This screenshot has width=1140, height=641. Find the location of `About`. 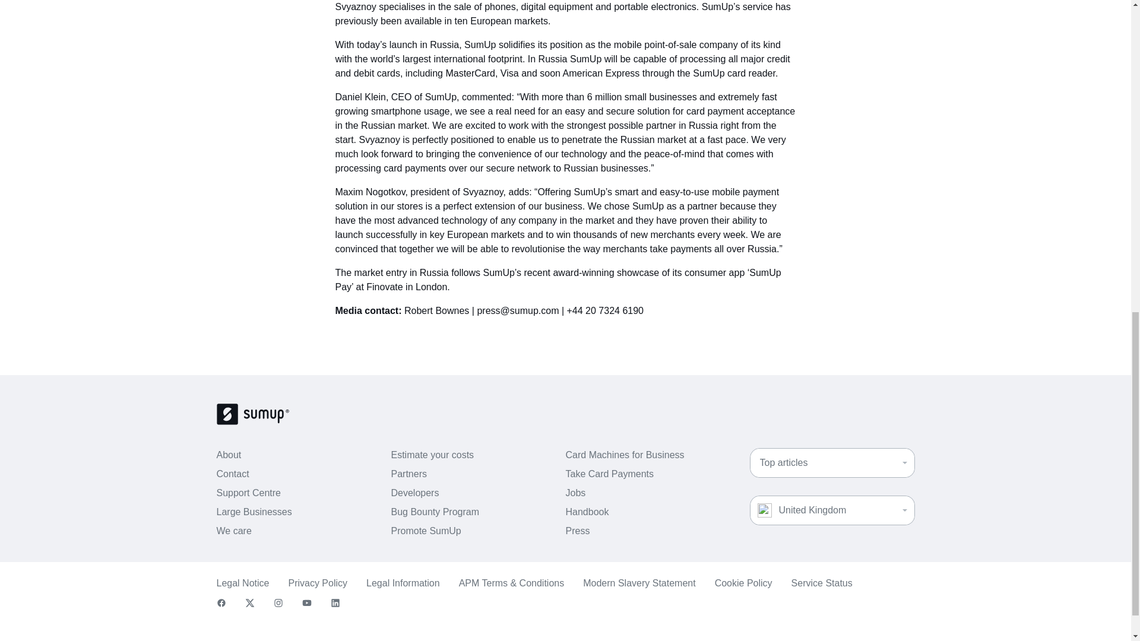

About is located at coordinates (228, 455).